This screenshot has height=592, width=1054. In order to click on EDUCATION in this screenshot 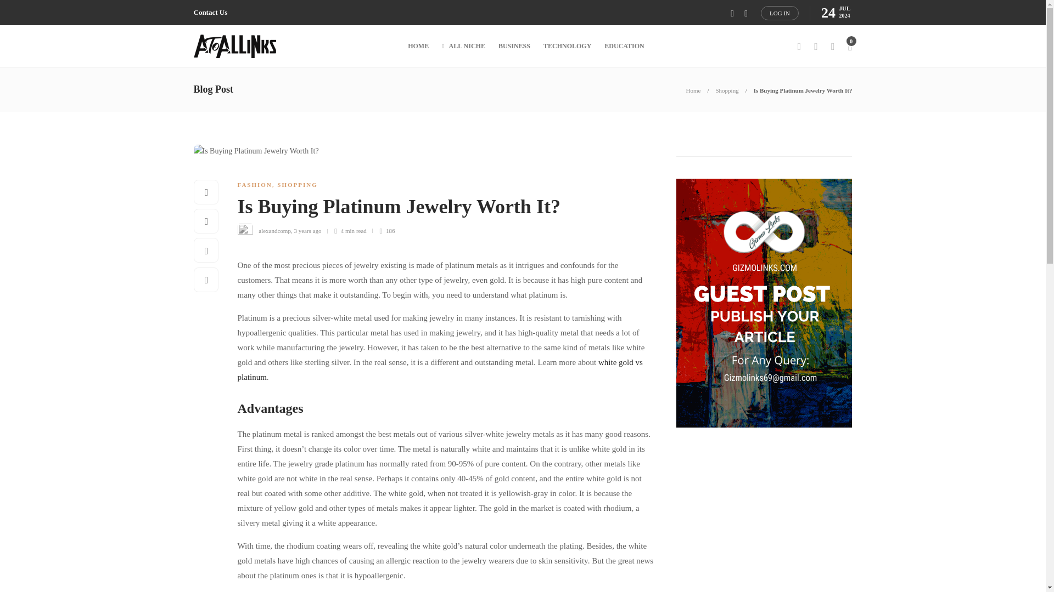, I will do `click(624, 46)`.